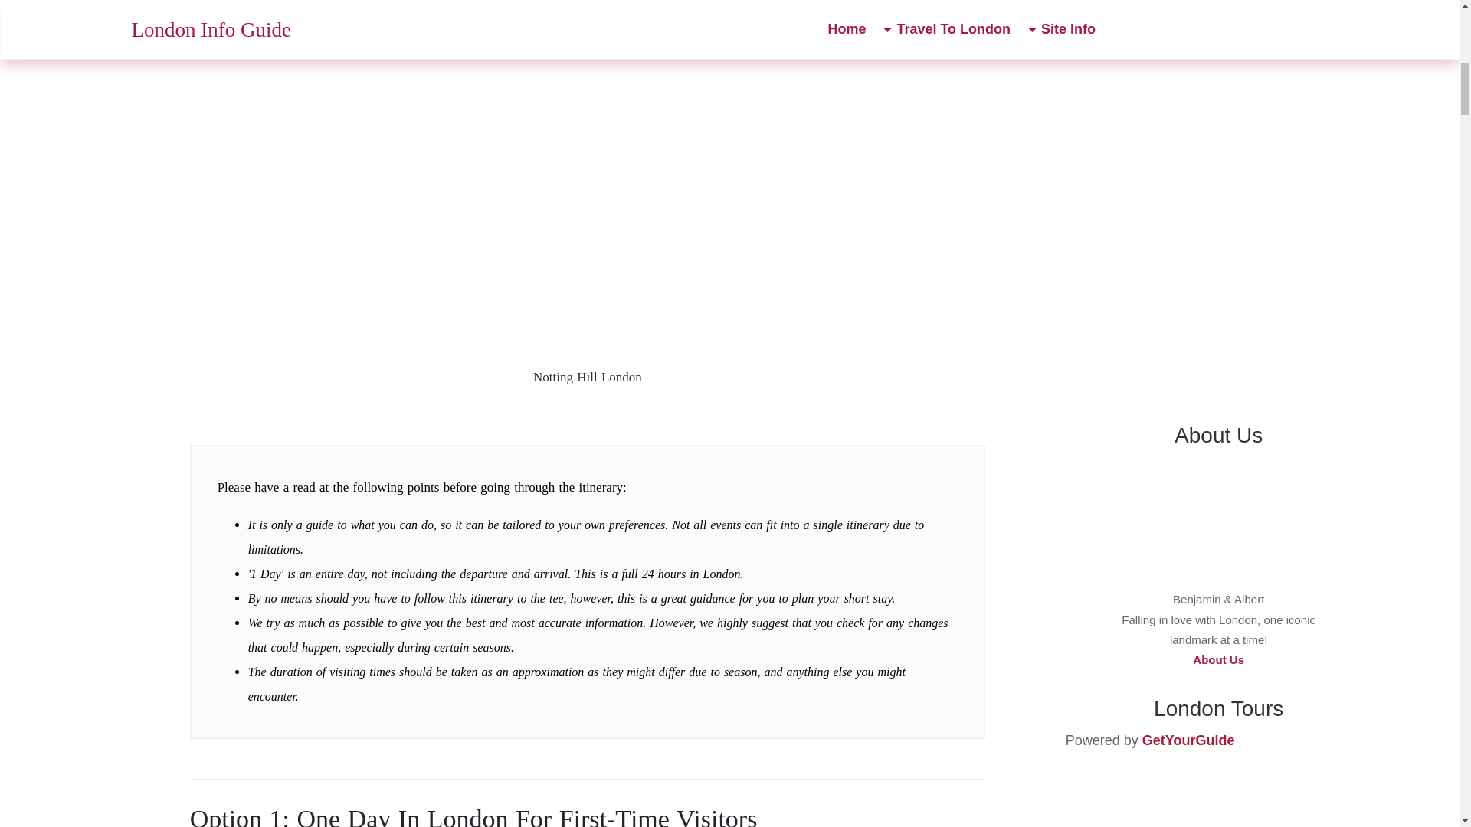 The image size is (1471, 827). What do you see at coordinates (1218, 526) in the screenshot?
I see `benjamin-and-albert-london-info-guide.webp` at bounding box center [1218, 526].